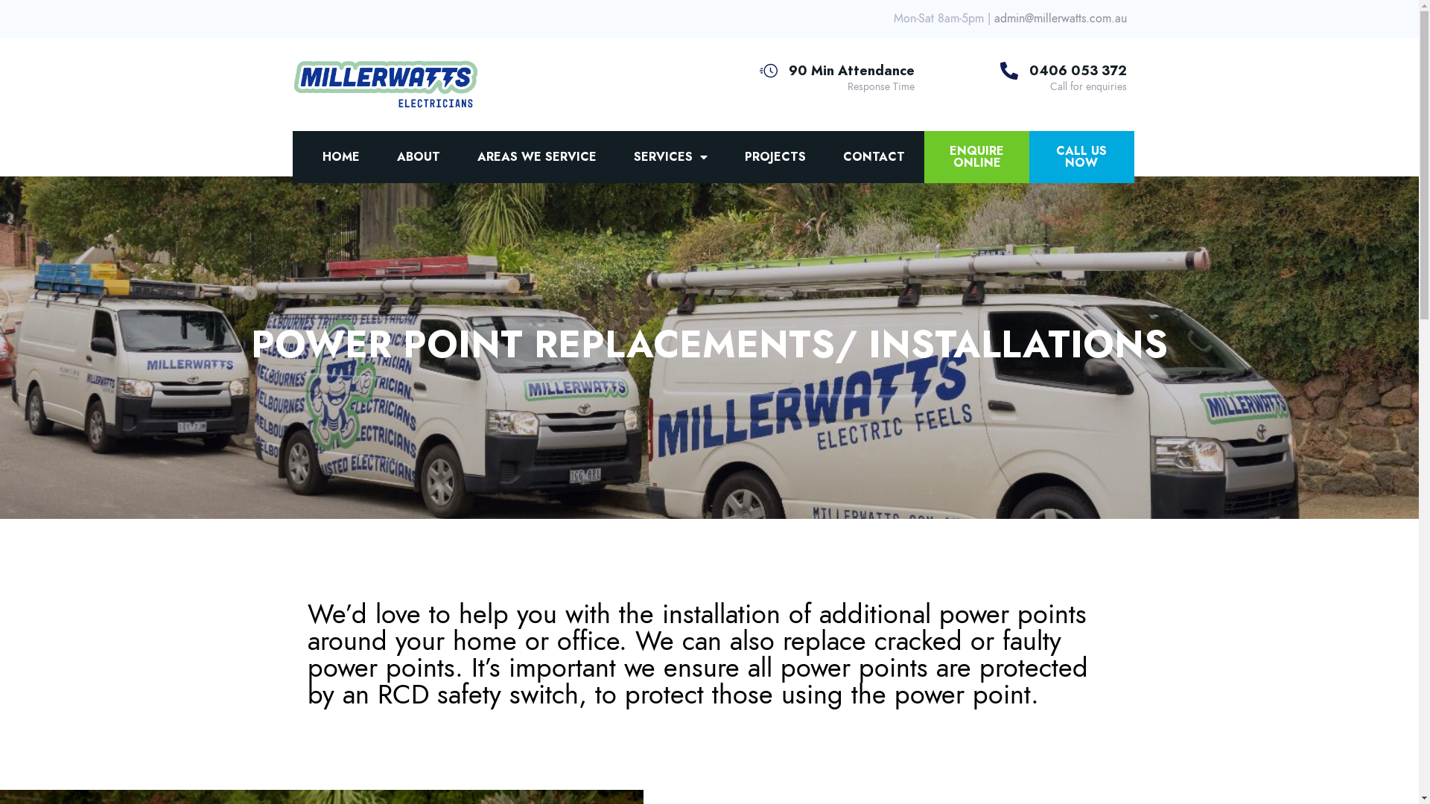  I want to click on PROJECTS, so click(775, 157).